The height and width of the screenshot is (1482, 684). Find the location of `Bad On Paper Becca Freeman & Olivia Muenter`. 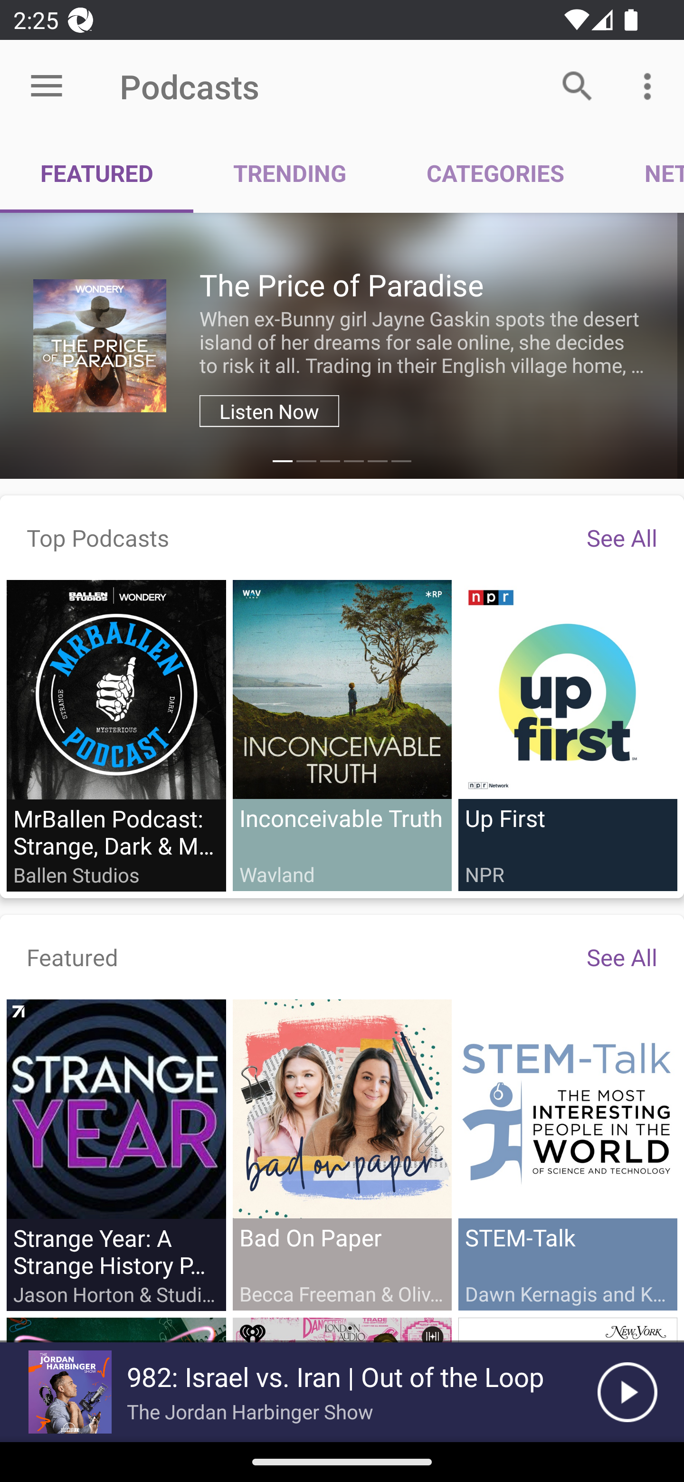

Bad On Paper Becca Freeman & Olivia Muenter is located at coordinates (342, 1154).